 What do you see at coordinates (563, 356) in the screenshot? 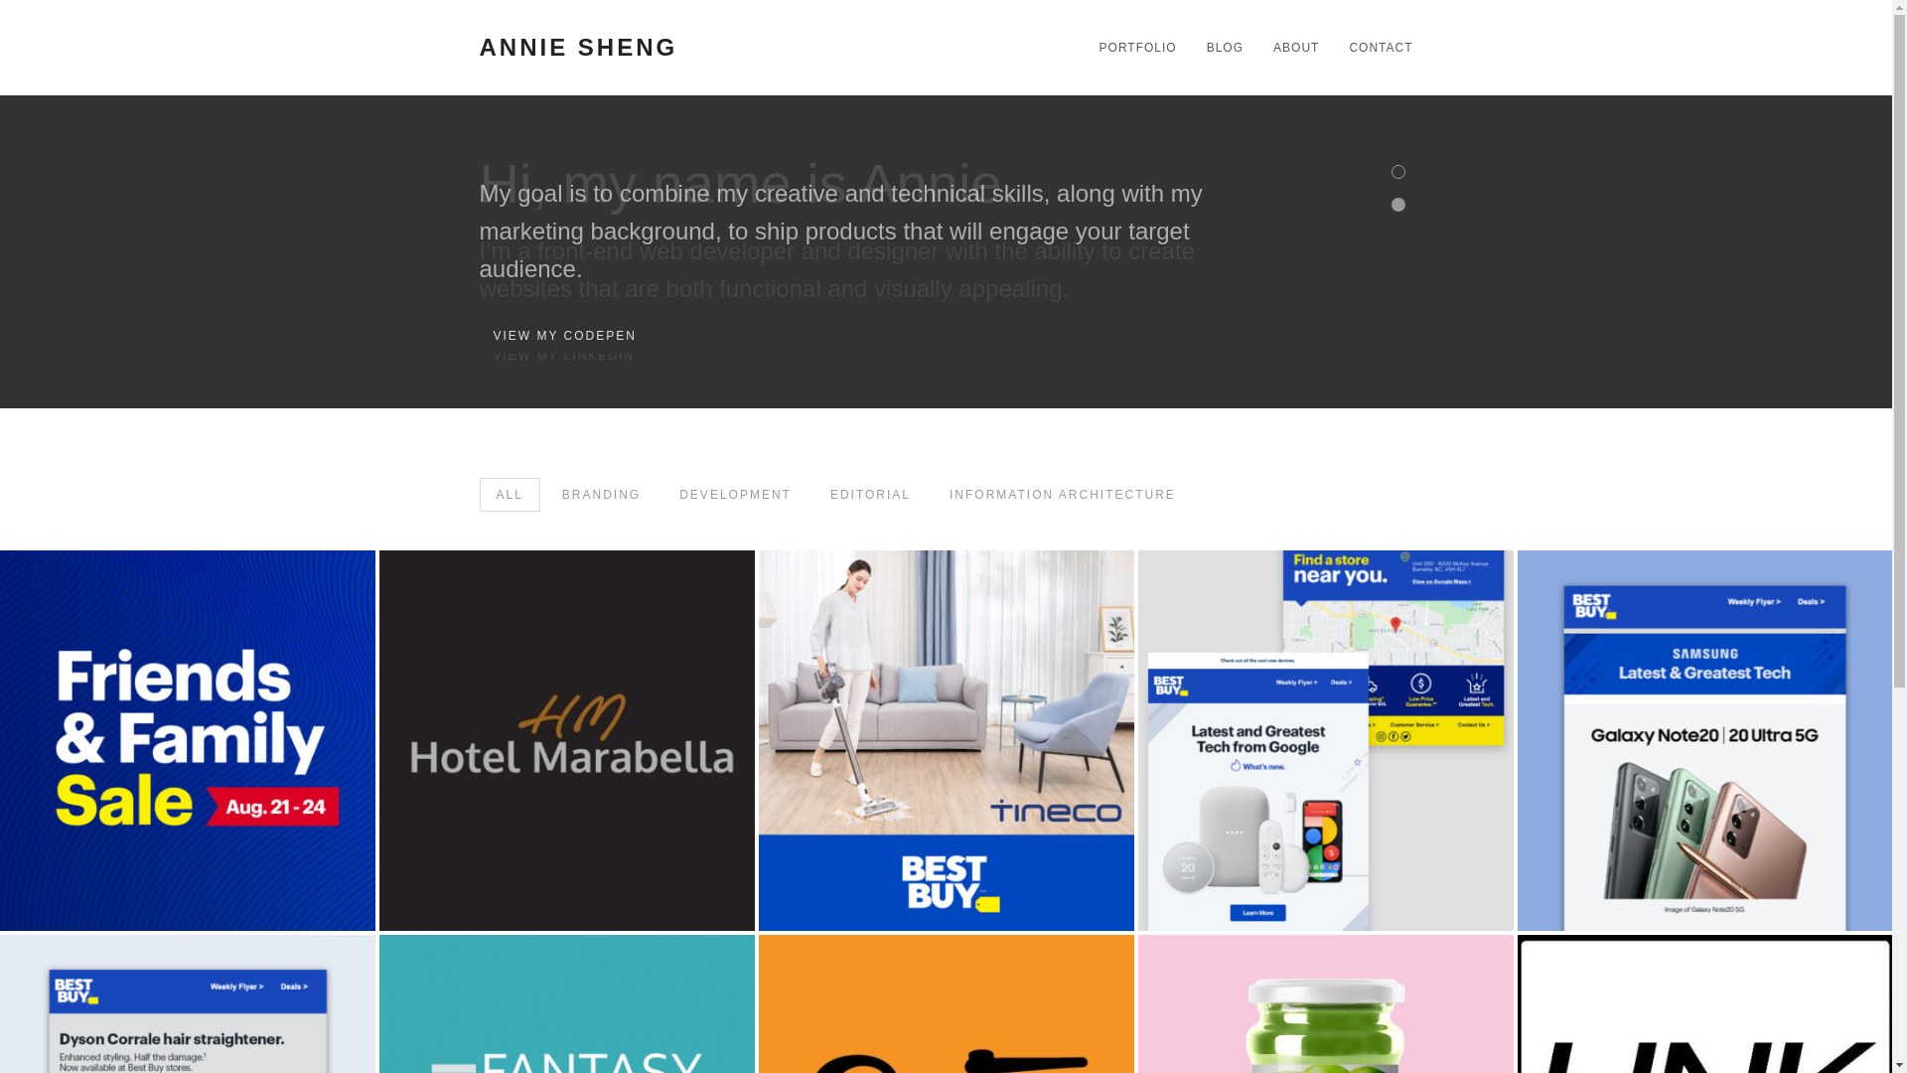
I see `VIEW MY LINKEDIN` at bounding box center [563, 356].